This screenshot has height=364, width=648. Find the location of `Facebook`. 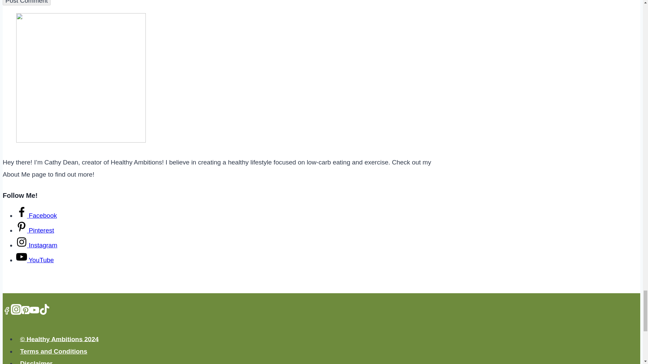

Facebook is located at coordinates (7, 311).